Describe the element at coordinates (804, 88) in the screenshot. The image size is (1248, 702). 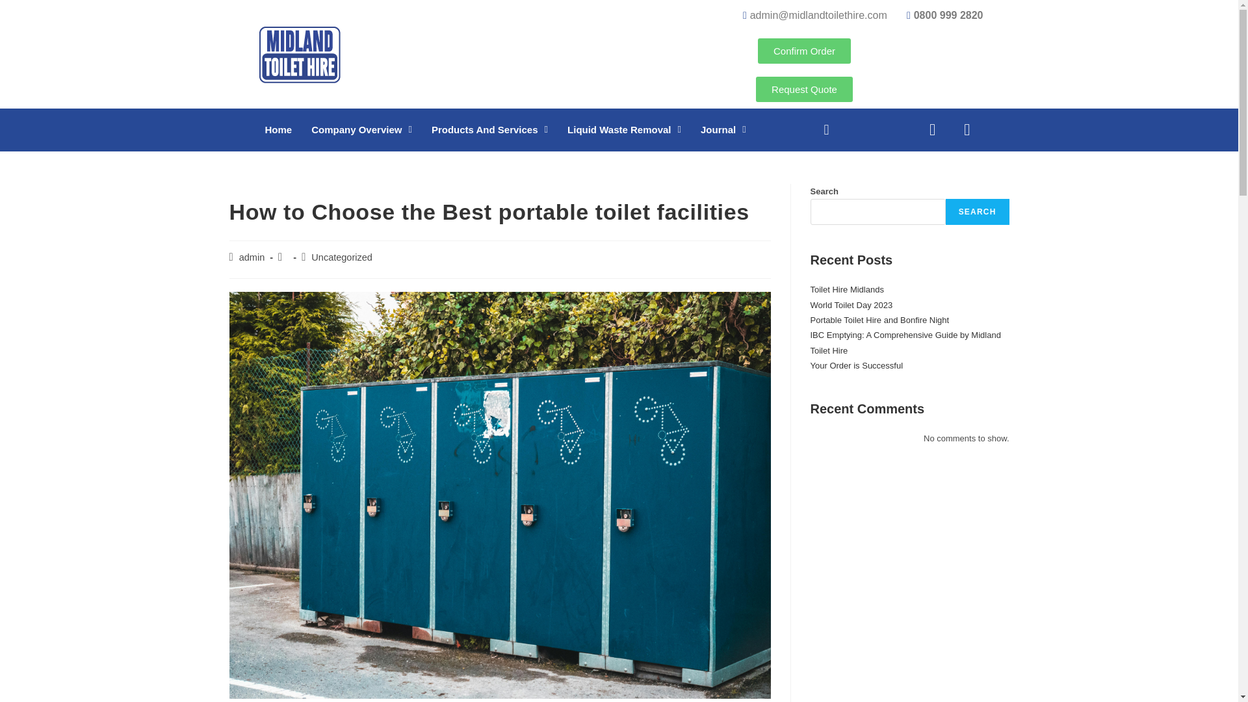
I see `Request Quote` at that location.